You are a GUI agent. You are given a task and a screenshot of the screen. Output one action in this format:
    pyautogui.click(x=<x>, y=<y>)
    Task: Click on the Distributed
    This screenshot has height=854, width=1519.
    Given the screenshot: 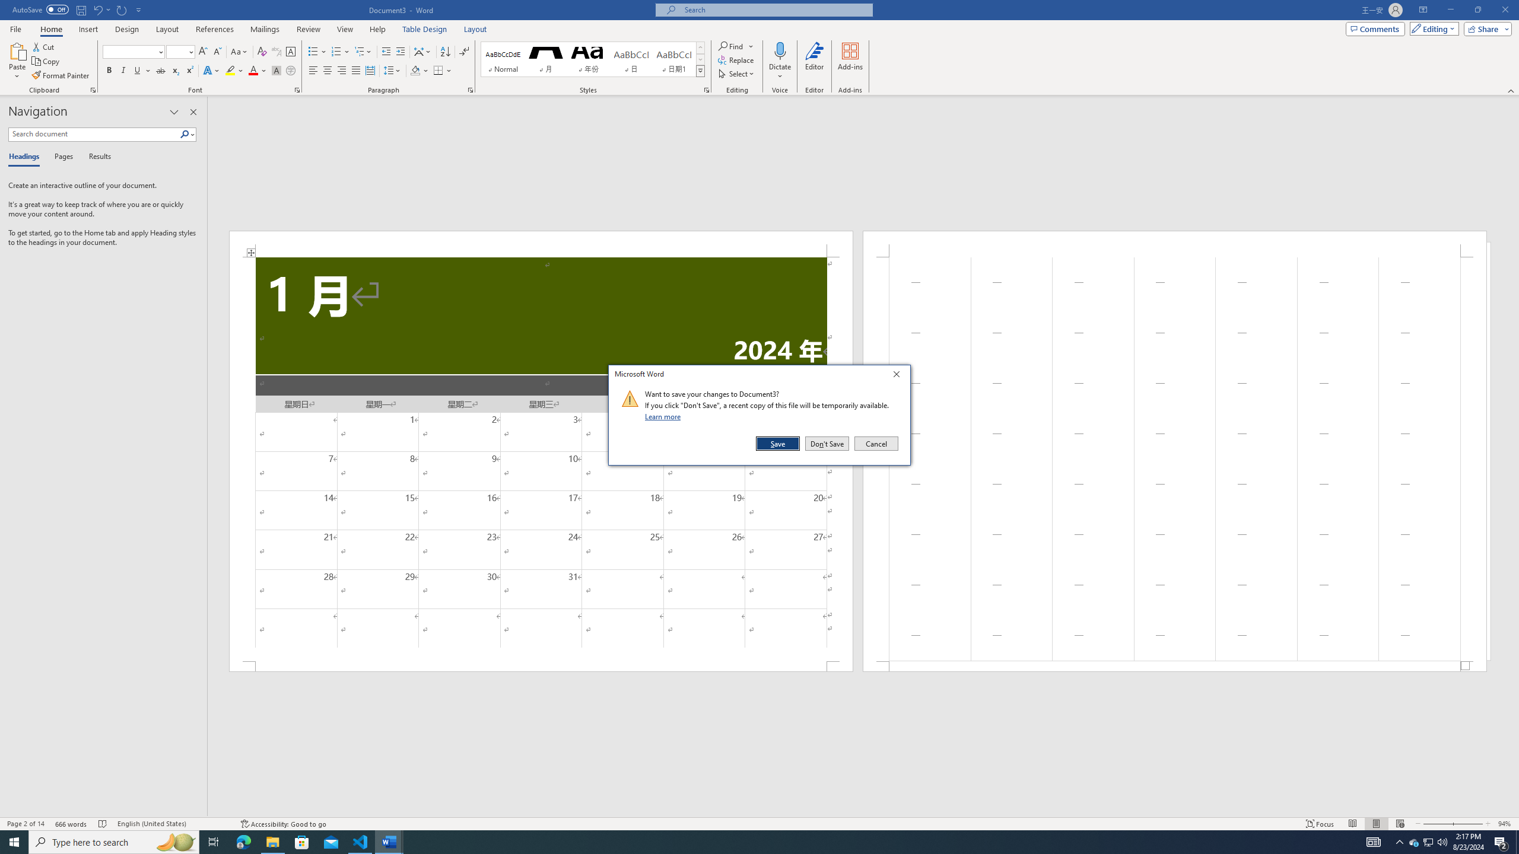 What is the action you would take?
    pyautogui.click(x=369, y=71)
    